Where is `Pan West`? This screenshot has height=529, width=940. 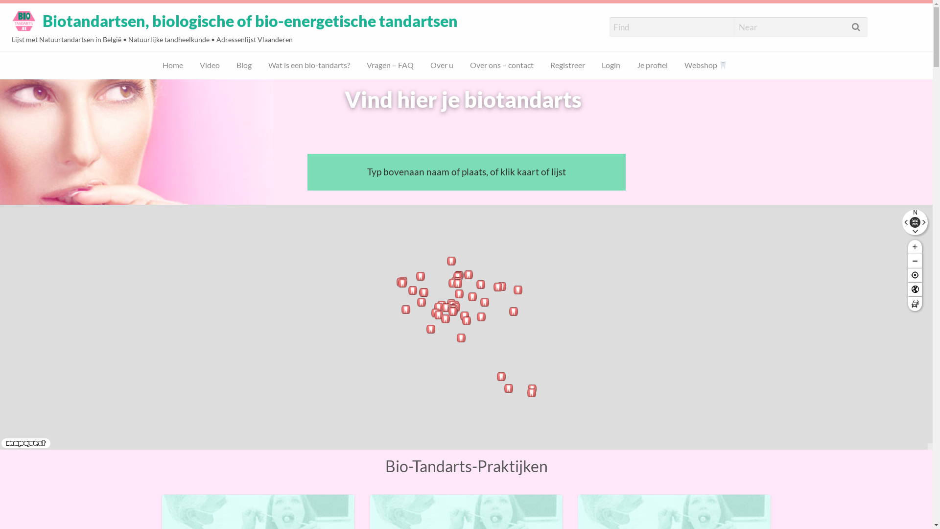 Pan West is located at coordinates (907, 223).